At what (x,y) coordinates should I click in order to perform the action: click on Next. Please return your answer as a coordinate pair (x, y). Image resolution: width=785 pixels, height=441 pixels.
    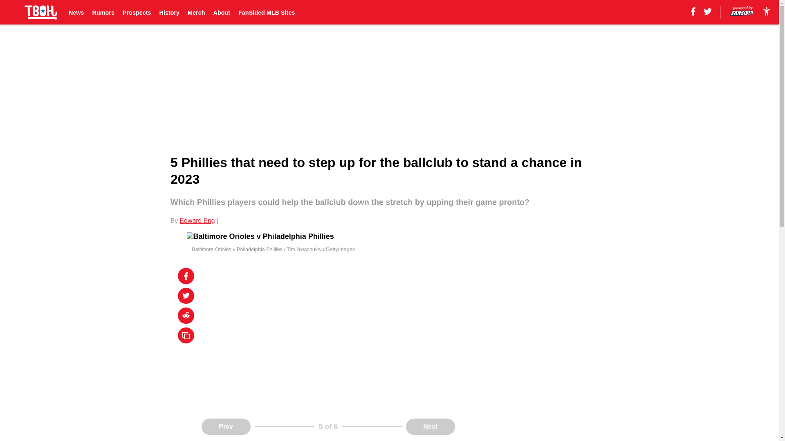
    Looking at the image, I should click on (430, 426).